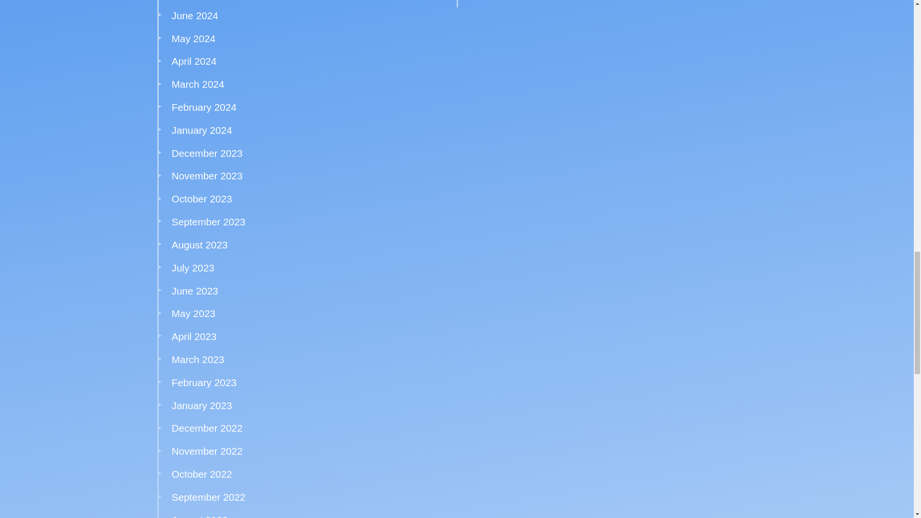 This screenshot has width=921, height=518. What do you see at coordinates (208, 222) in the screenshot?
I see `September 2023` at bounding box center [208, 222].